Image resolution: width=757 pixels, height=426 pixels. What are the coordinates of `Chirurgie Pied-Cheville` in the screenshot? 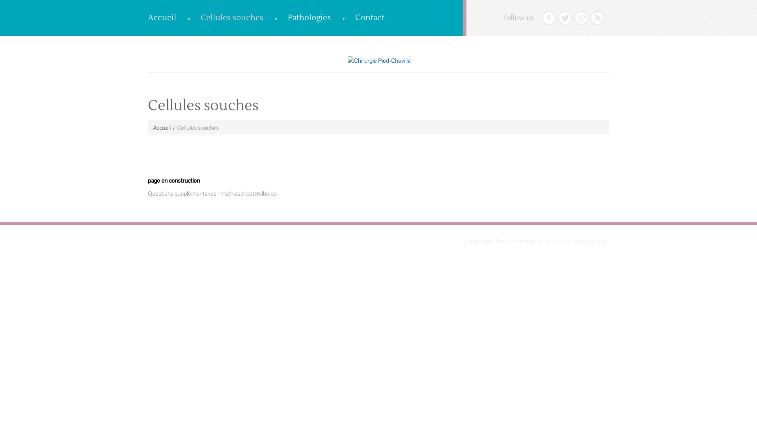 It's located at (501, 241).